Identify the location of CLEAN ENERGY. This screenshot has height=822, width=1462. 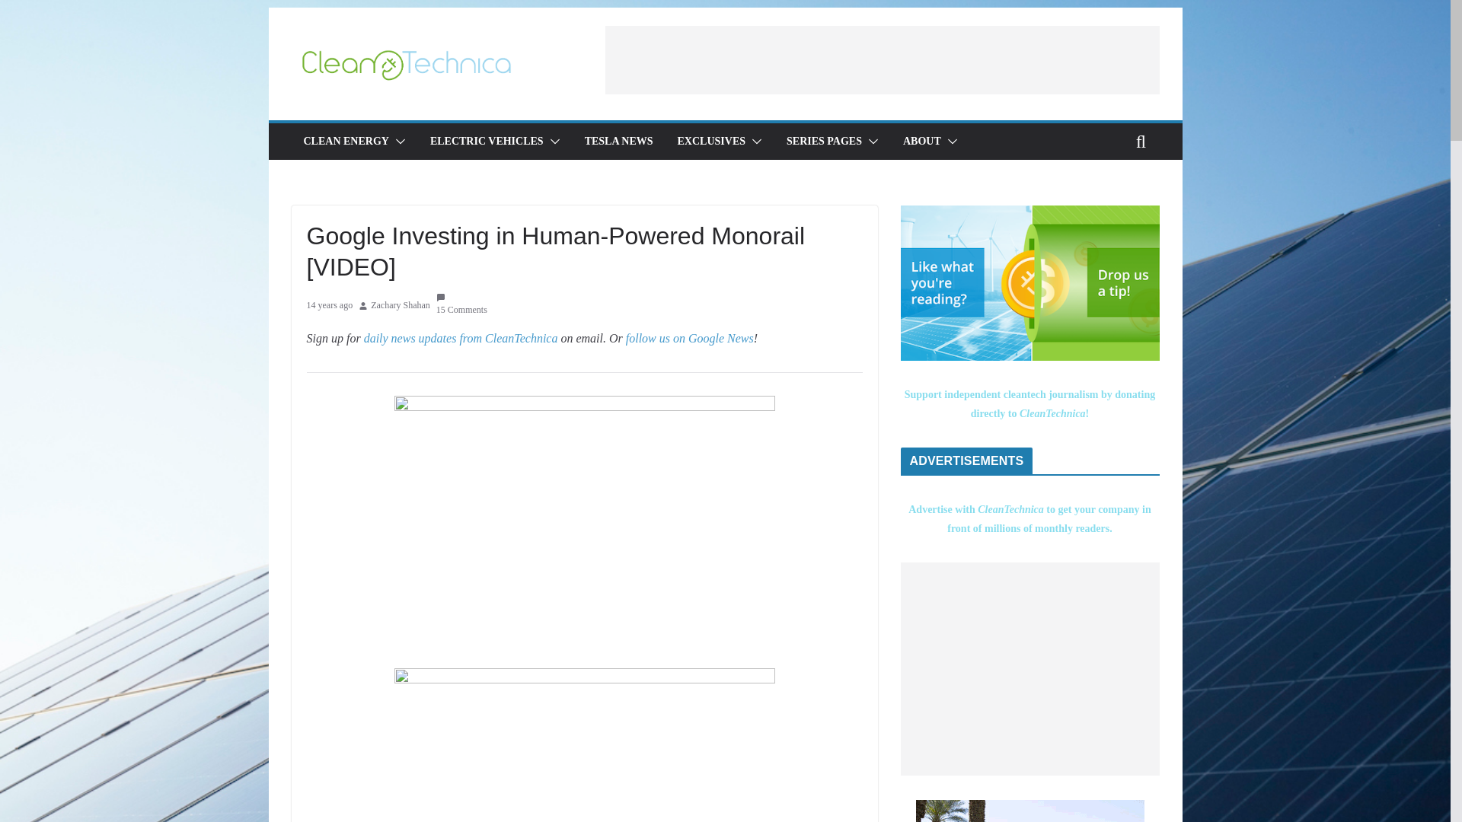
(346, 141).